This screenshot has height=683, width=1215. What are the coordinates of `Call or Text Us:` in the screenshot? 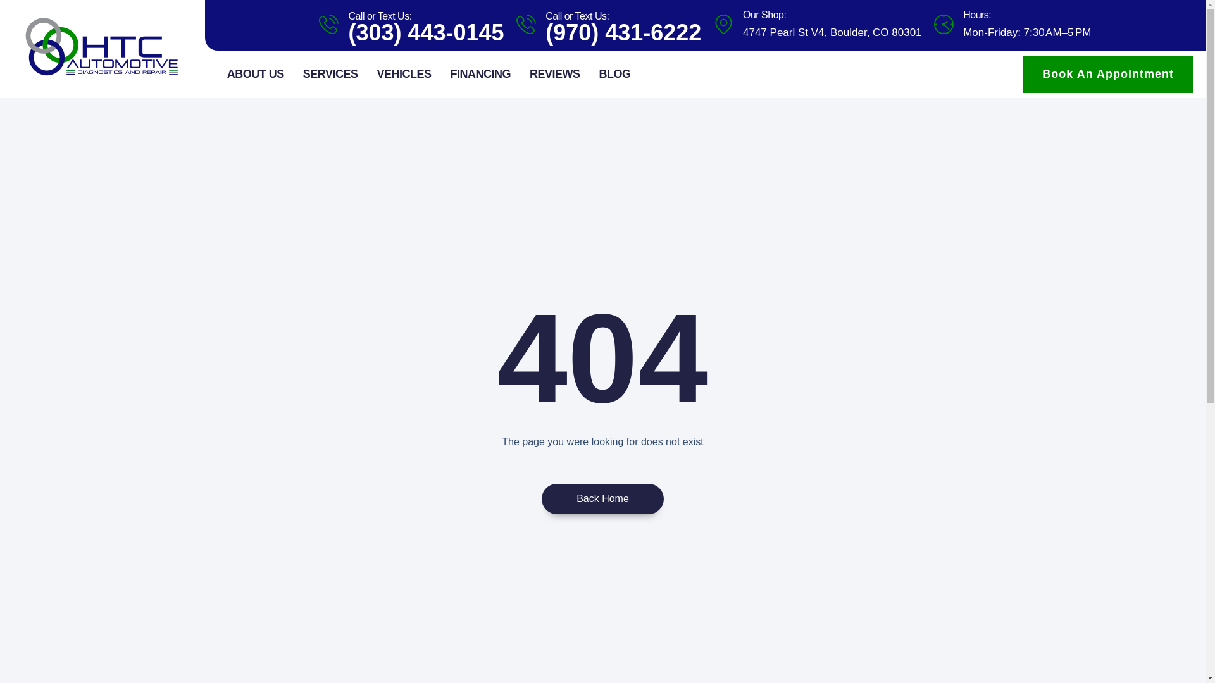 It's located at (577, 16).